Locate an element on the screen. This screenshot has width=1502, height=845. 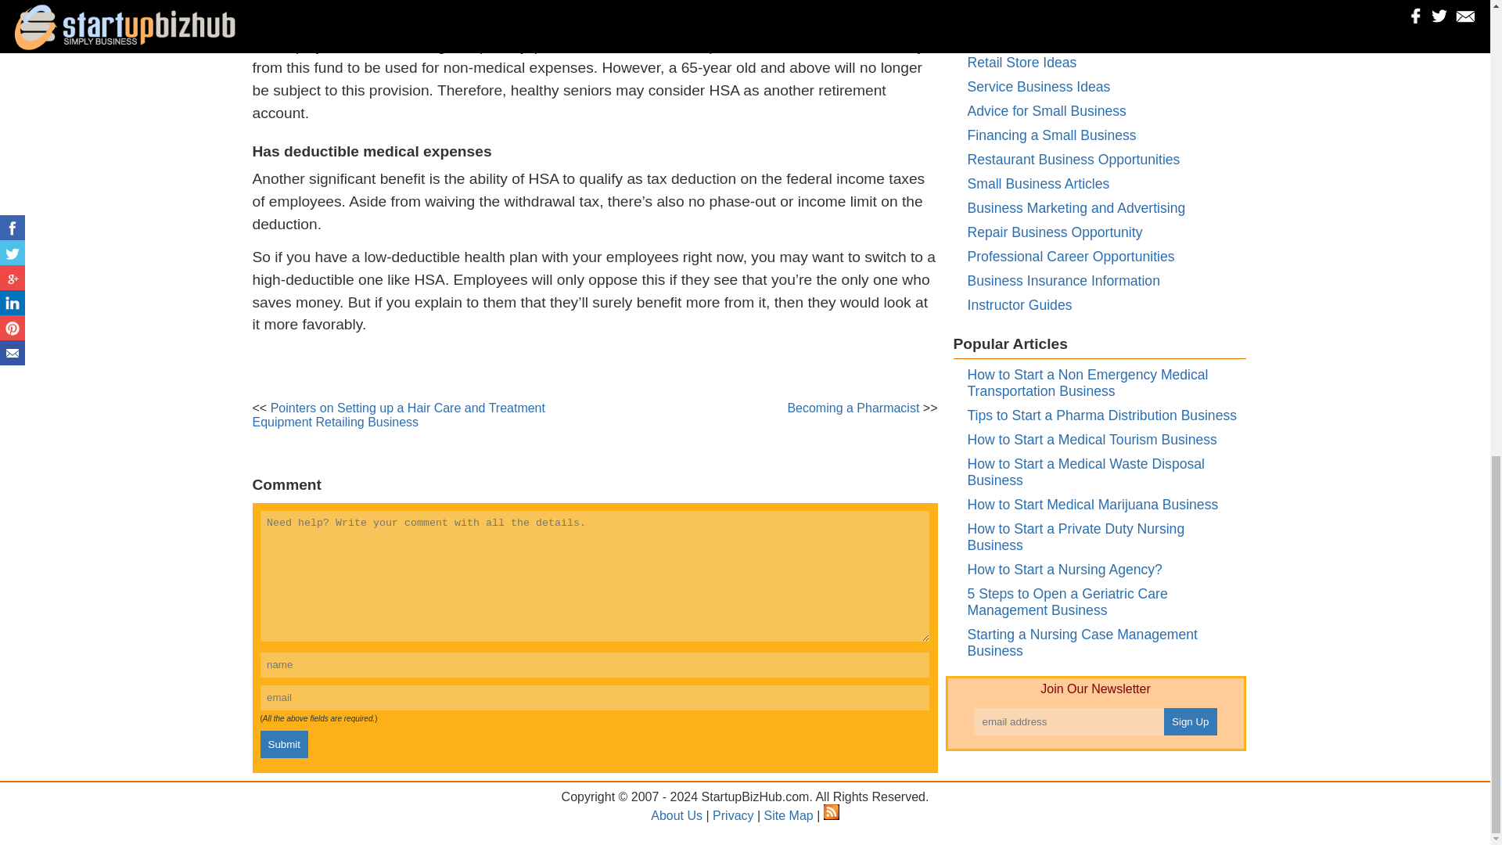
Sign Up is located at coordinates (1191, 721).